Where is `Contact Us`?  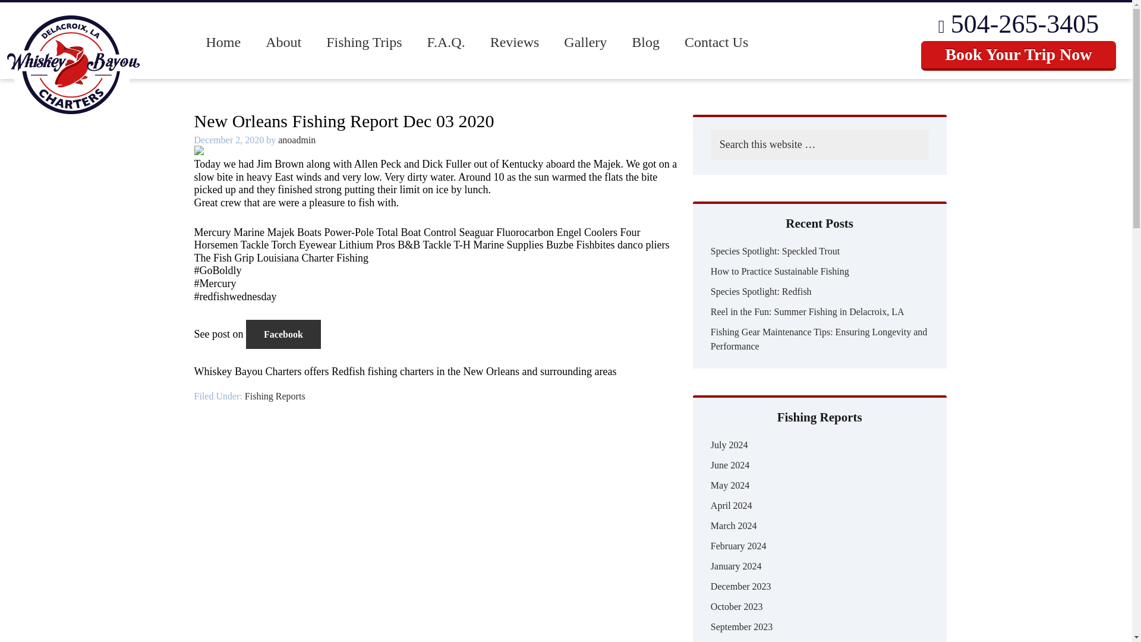 Contact Us is located at coordinates (716, 43).